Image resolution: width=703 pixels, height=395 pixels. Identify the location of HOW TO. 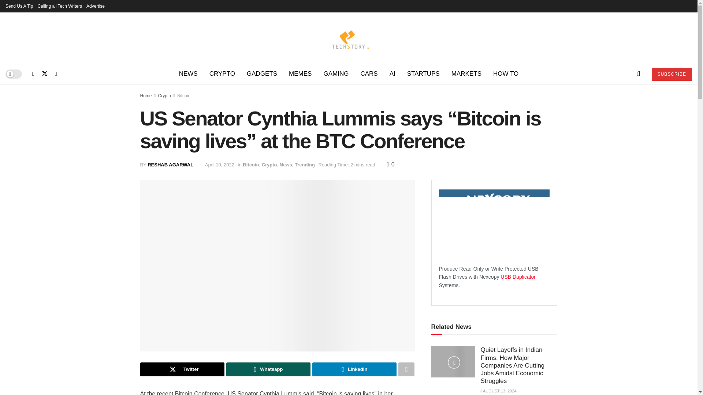
(506, 74).